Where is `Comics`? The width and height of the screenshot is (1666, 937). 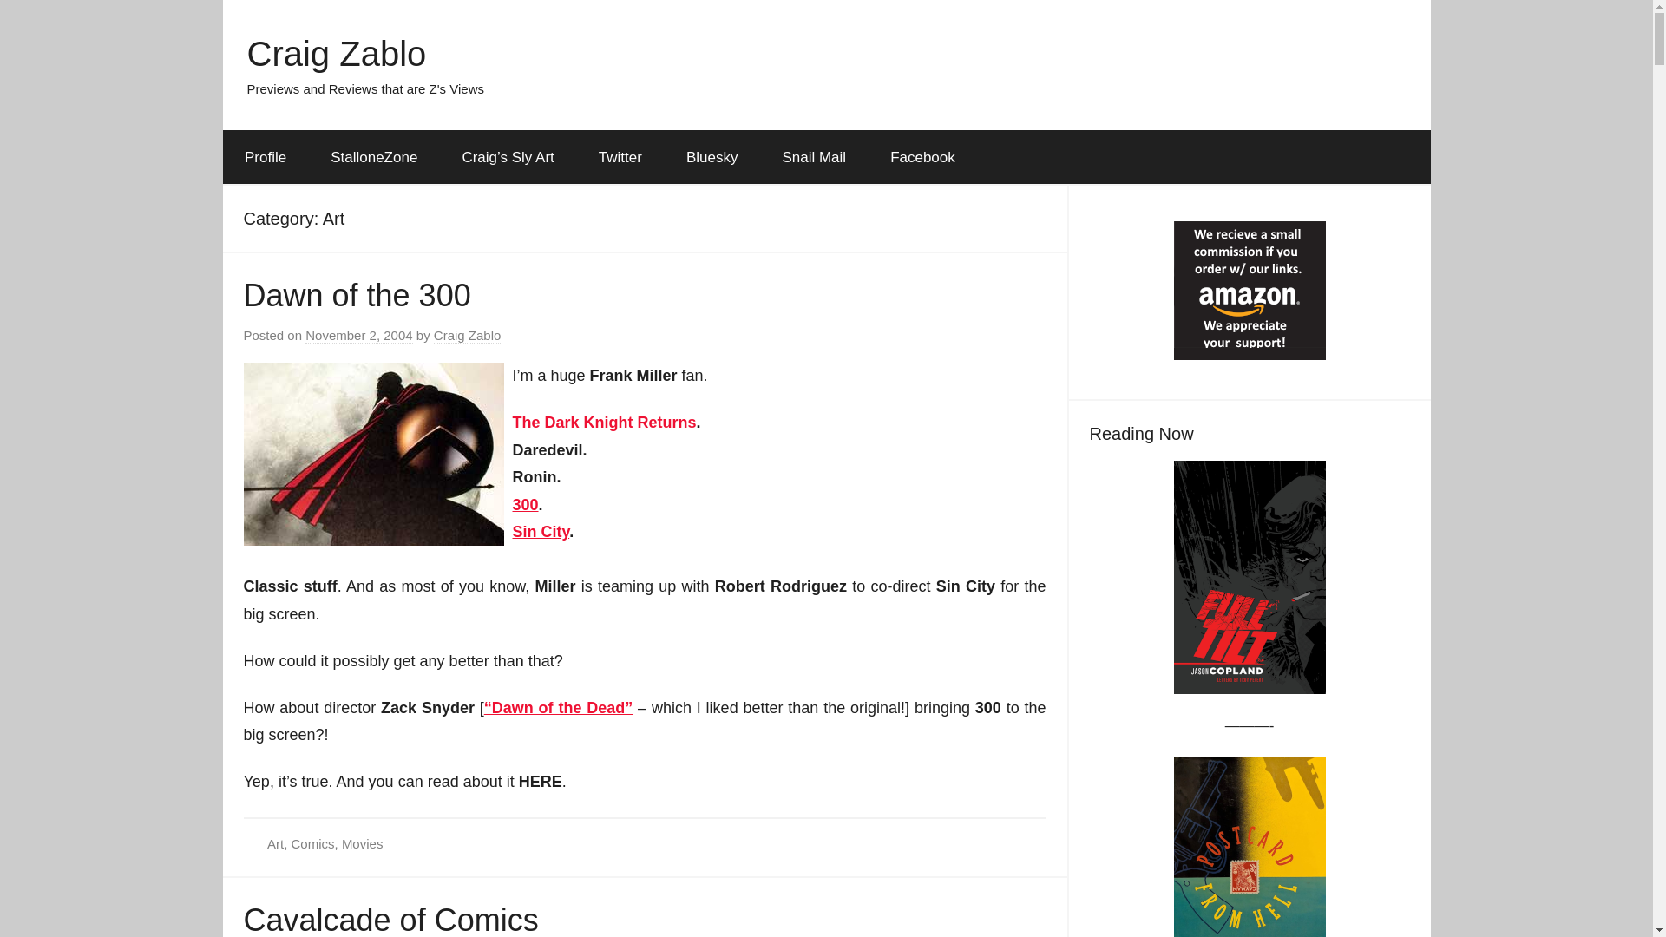
Comics is located at coordinates (312, 843).